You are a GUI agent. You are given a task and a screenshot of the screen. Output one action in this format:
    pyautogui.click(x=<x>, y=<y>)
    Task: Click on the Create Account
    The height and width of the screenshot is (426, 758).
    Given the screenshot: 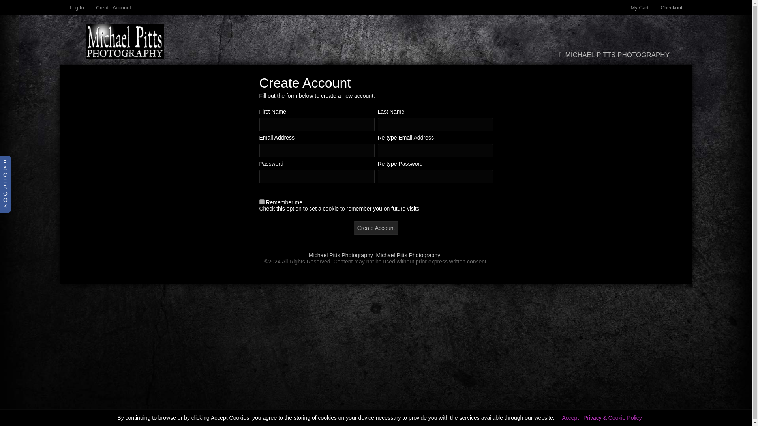 What is the action you would take?
    pyautogui.click(x=376, y=228)
    